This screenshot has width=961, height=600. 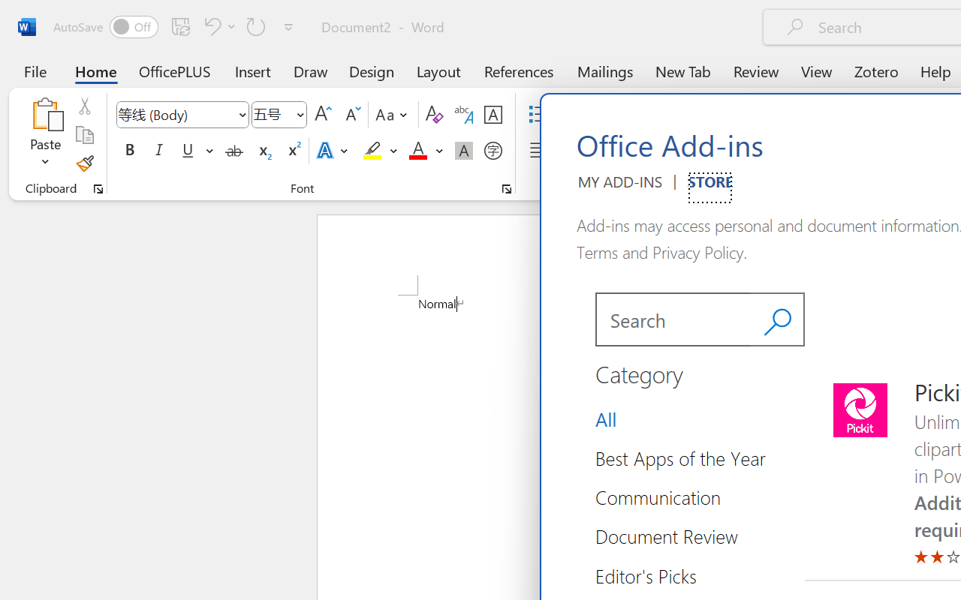 I want to click on Grow Font, so click(x=323, y=115).